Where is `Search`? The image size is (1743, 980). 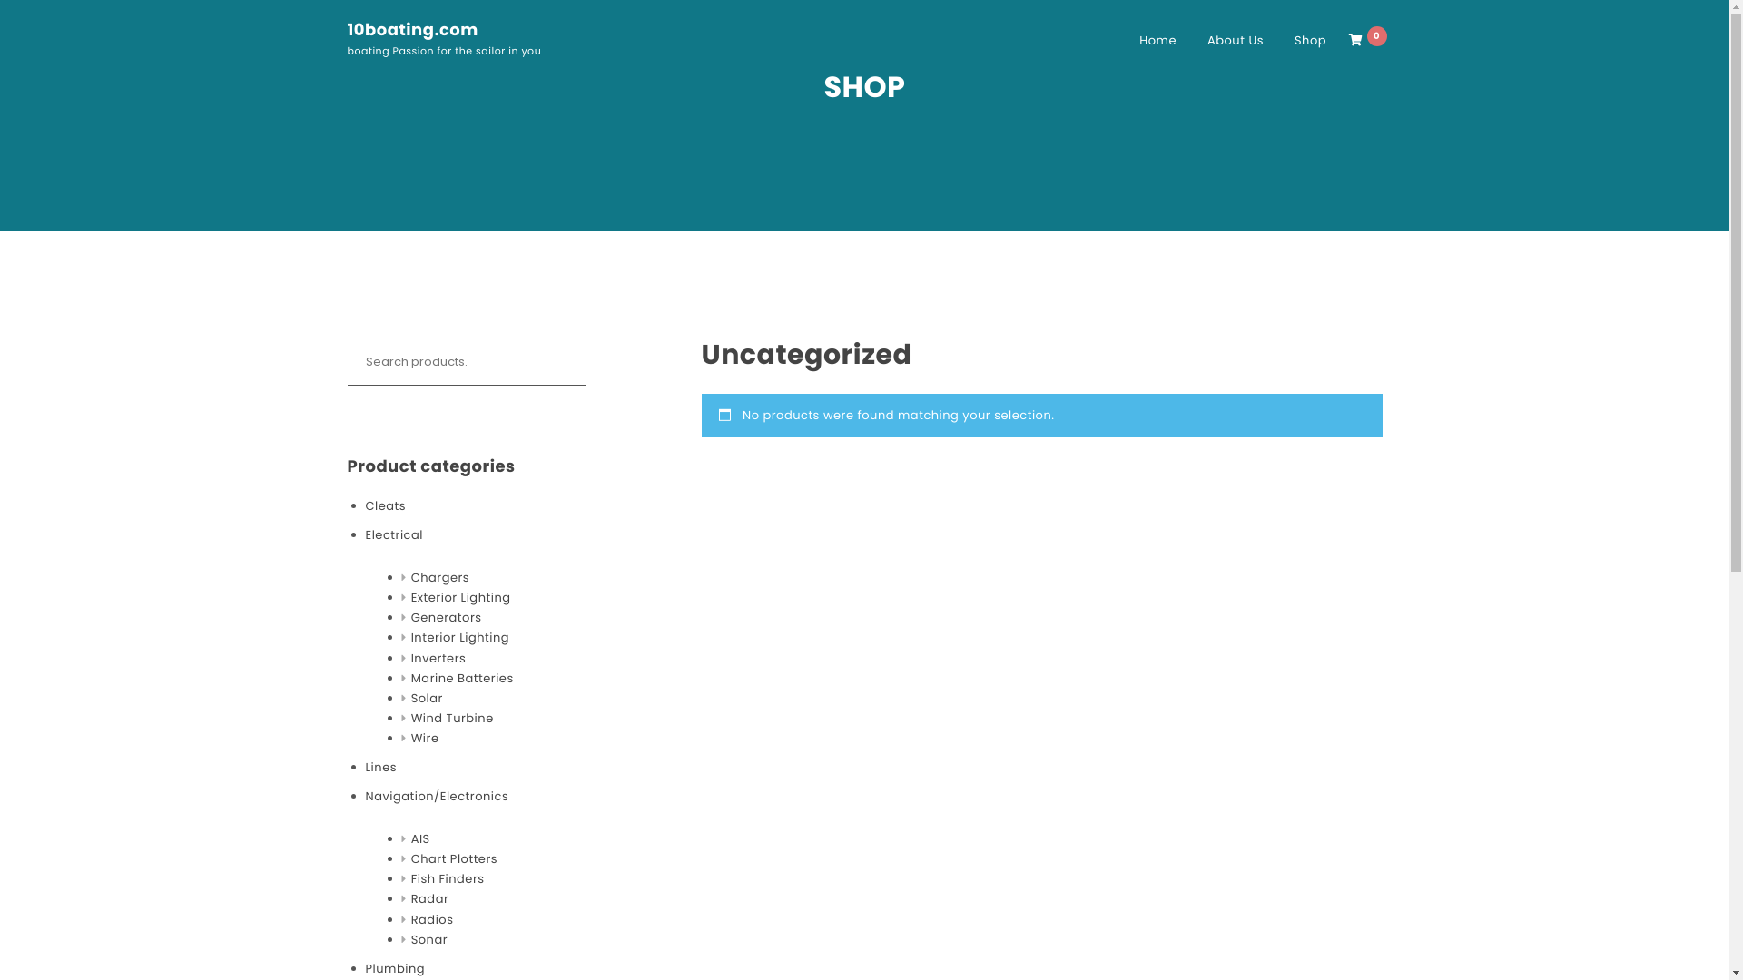 Search is located at coordinates (58, 24).